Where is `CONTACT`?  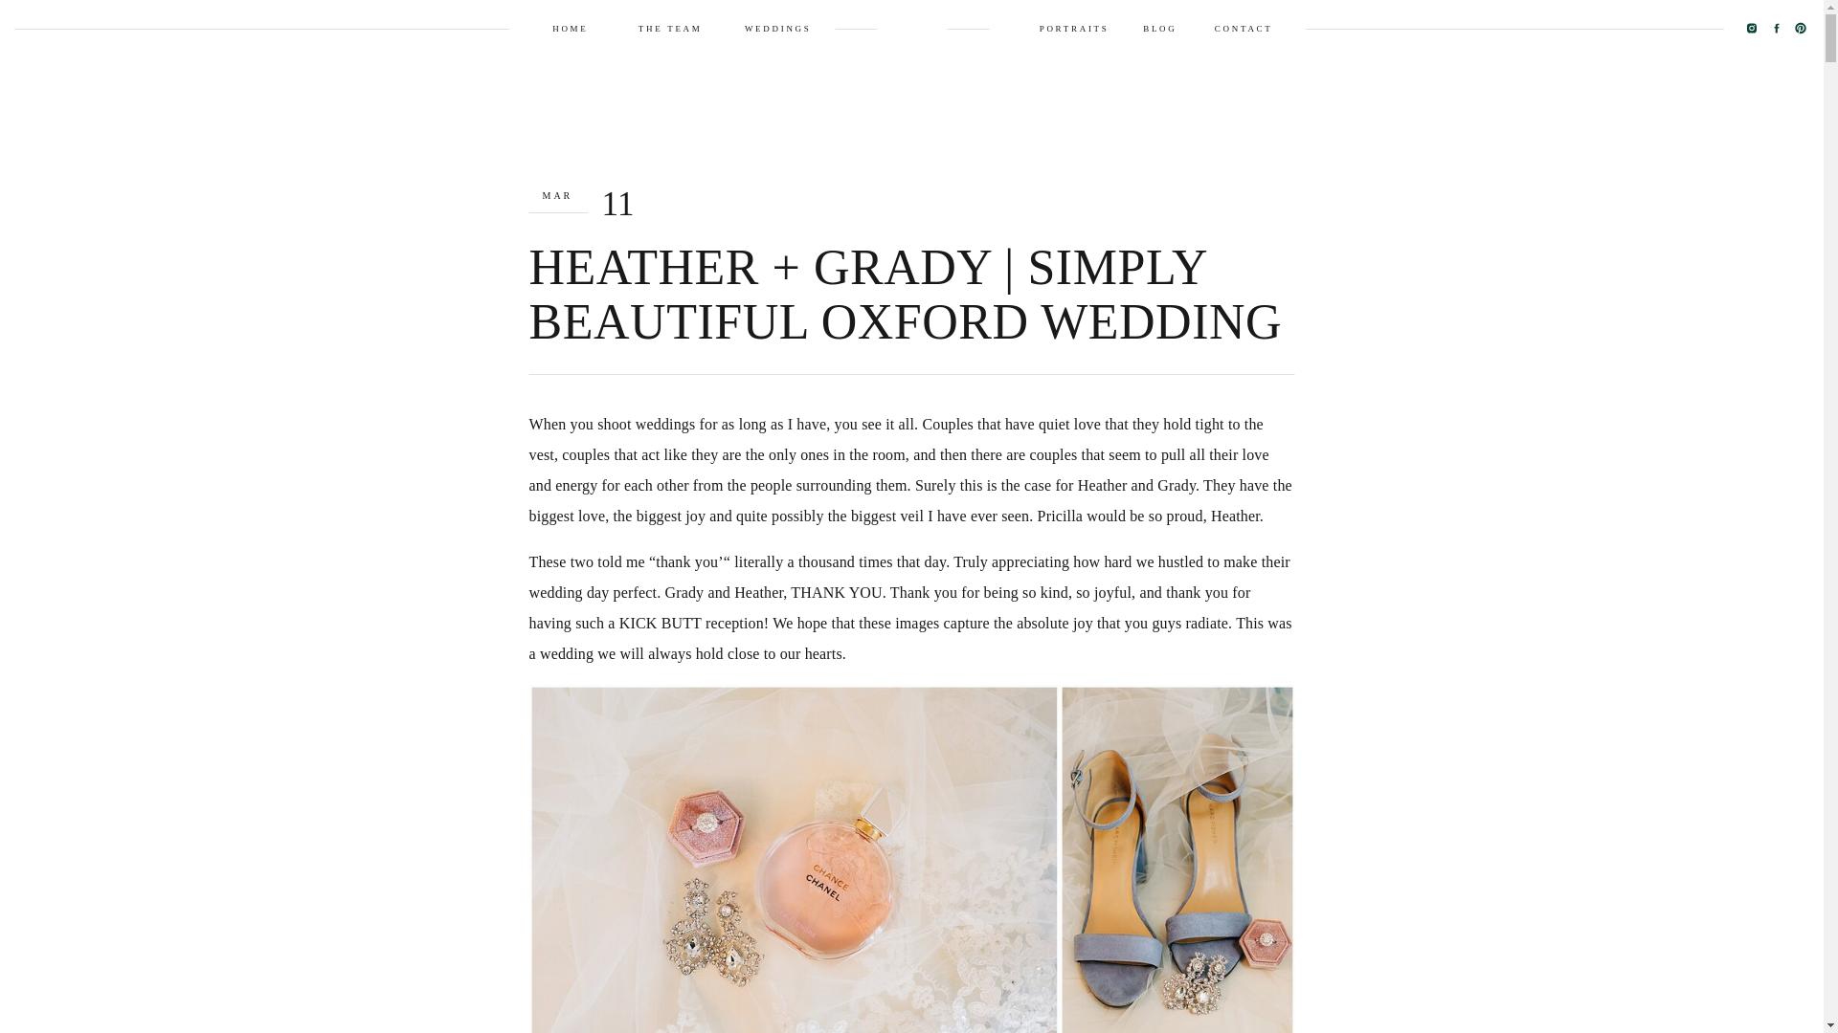
CONTACT is located at coordinates (1239, 28).